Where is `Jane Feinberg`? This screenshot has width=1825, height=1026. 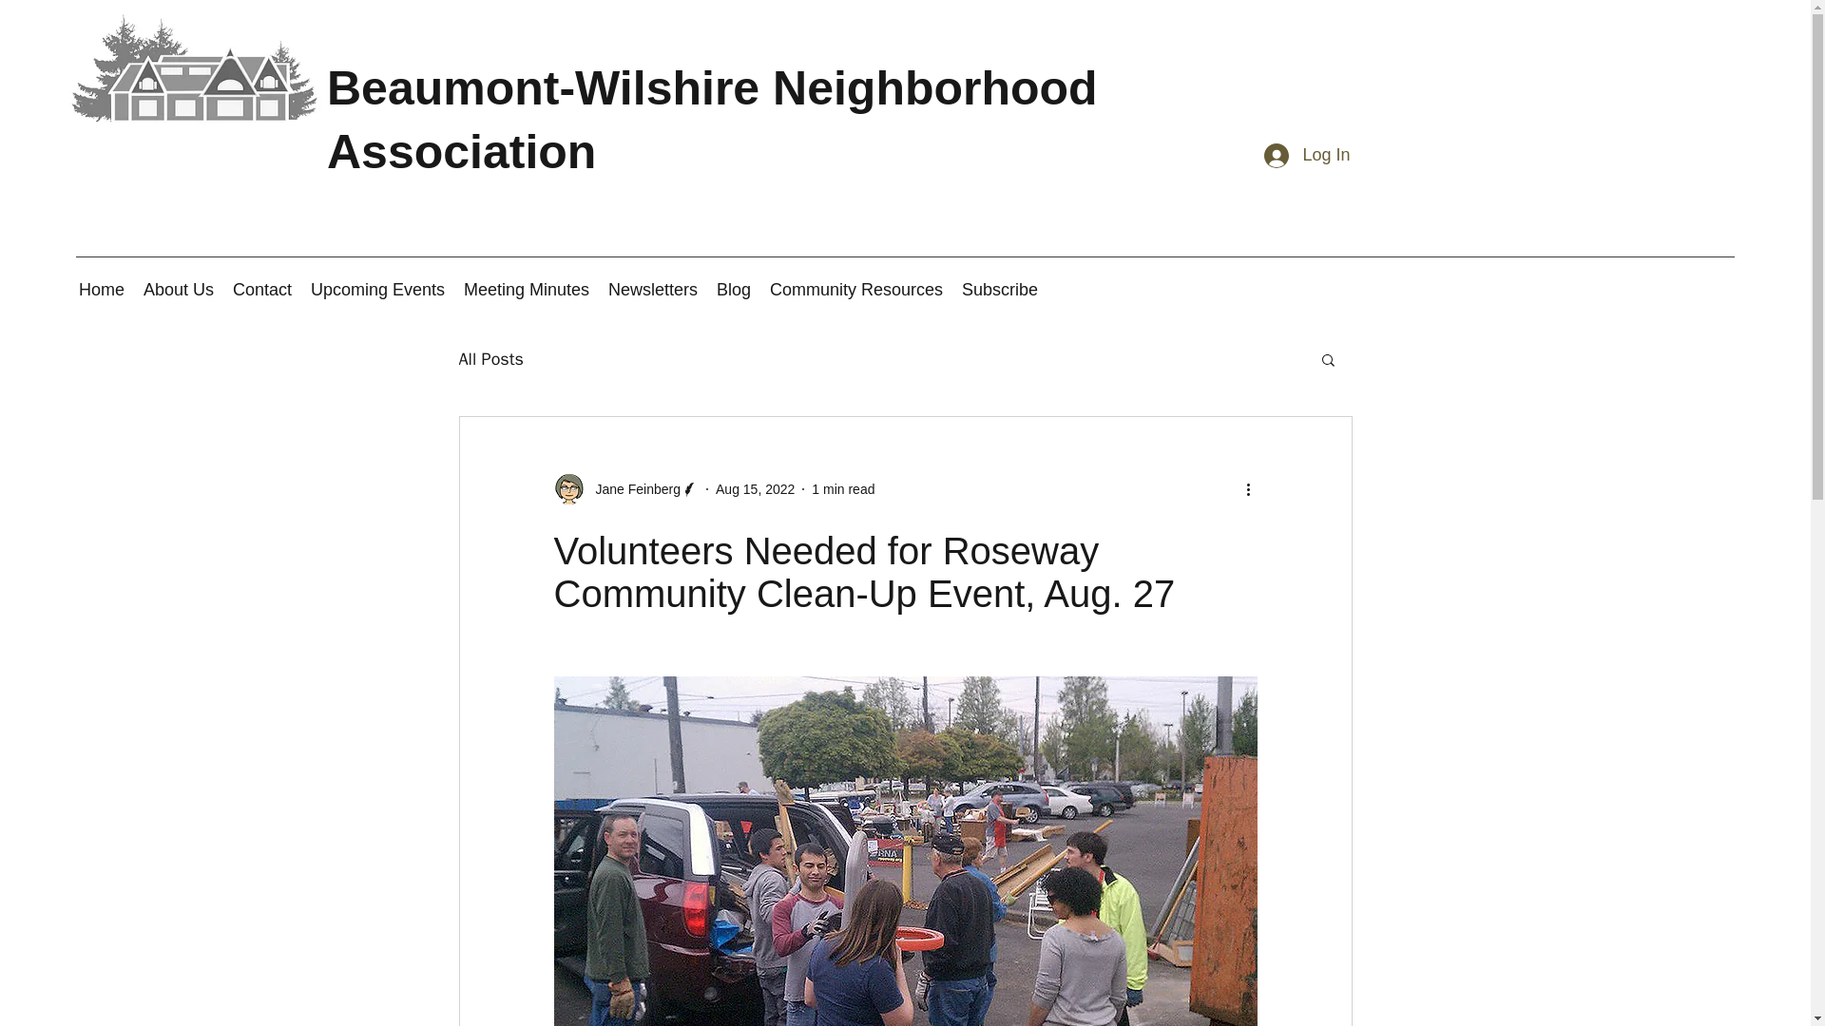 Jane Feinberg is located at coordinates (632, 488).